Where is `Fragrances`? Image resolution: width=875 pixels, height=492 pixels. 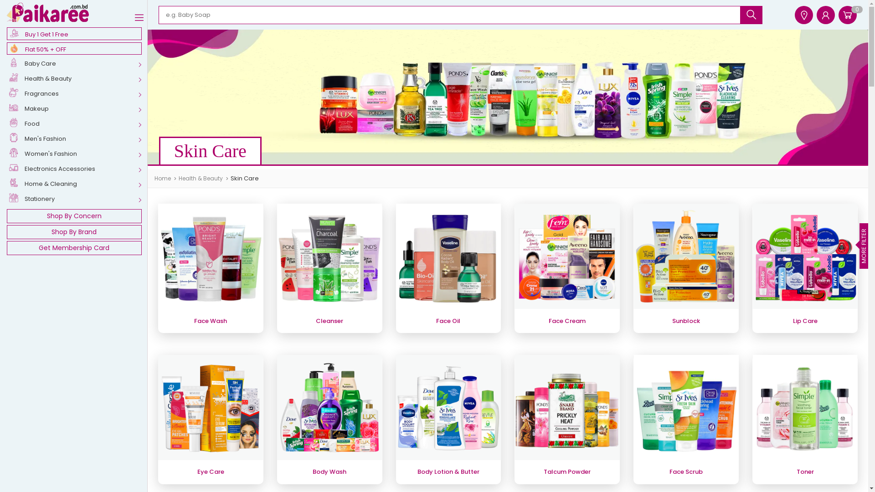
Fragrances is located at coordinates (77, 95).